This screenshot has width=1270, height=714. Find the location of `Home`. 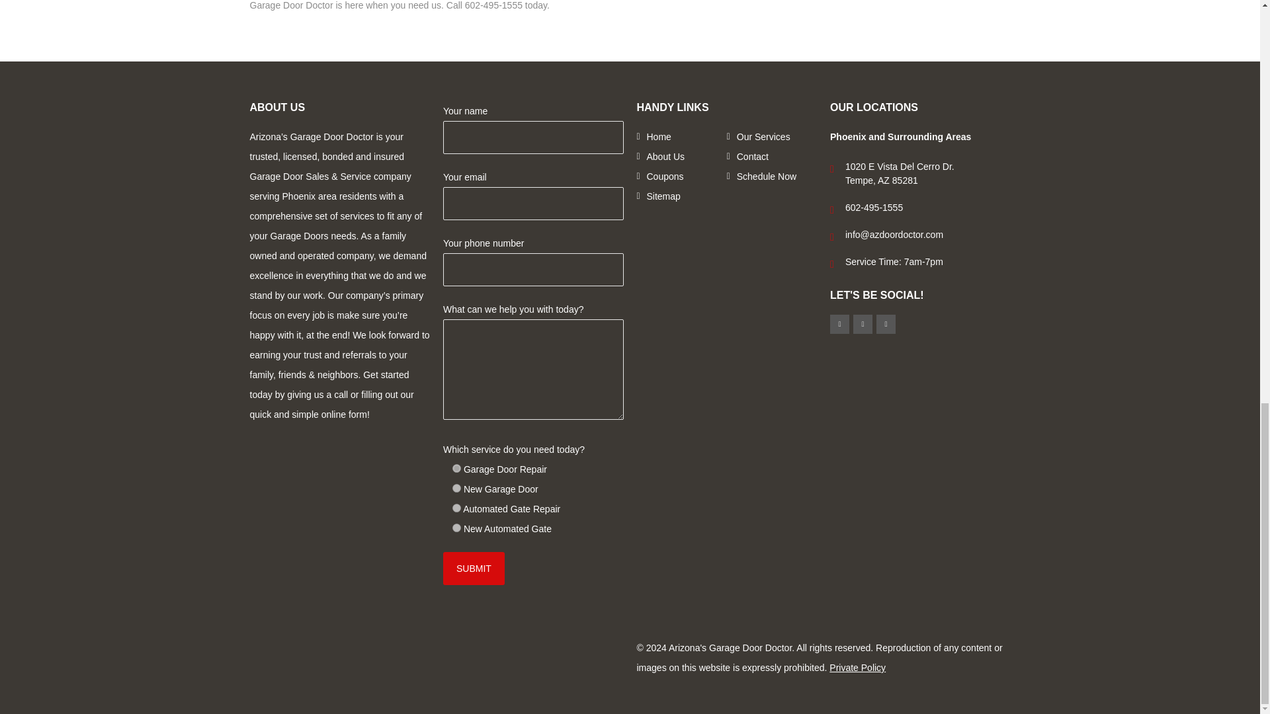

Home is located at coordinates (659, 137).